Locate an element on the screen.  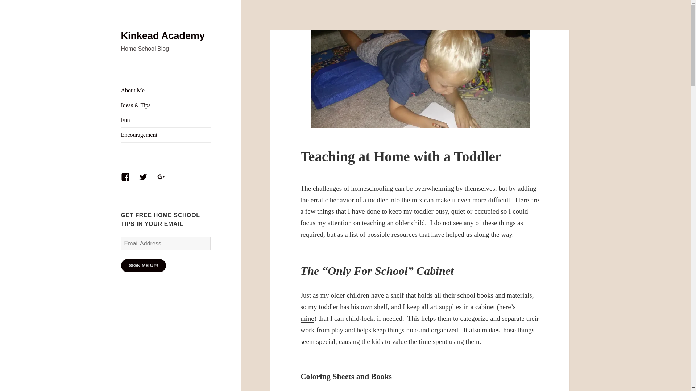
Kinkead Academy is located at coordinates (163, 36).